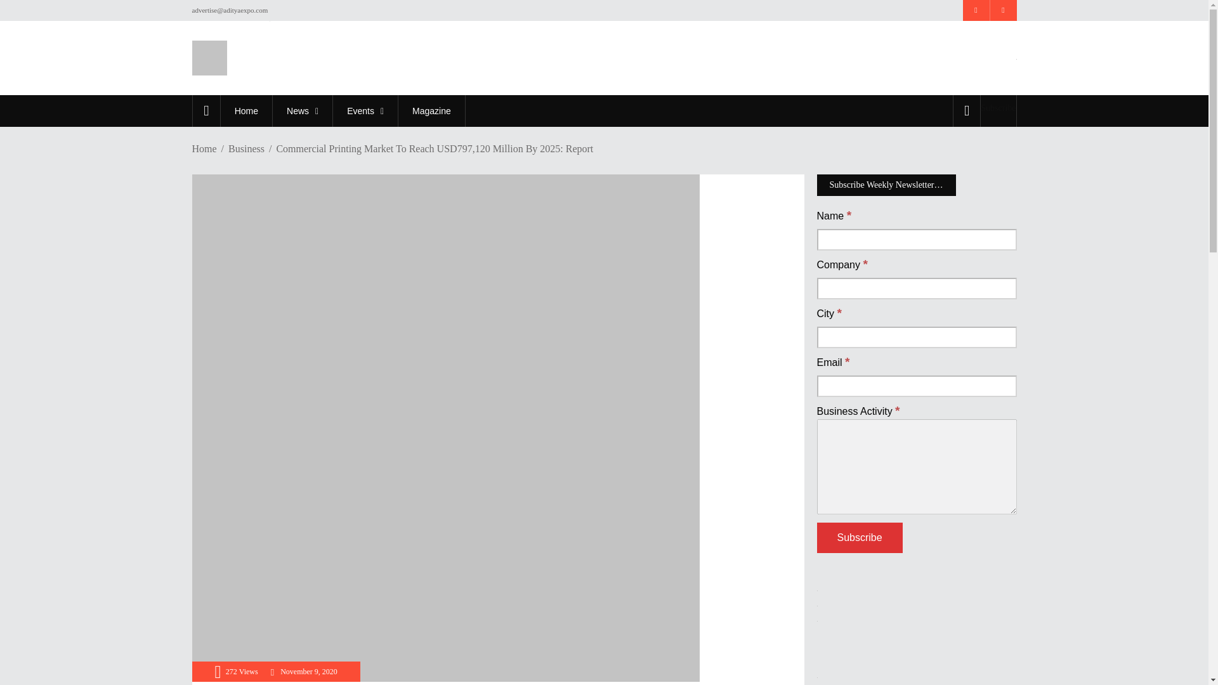  I want to click on Magazine, so click(431, 110).